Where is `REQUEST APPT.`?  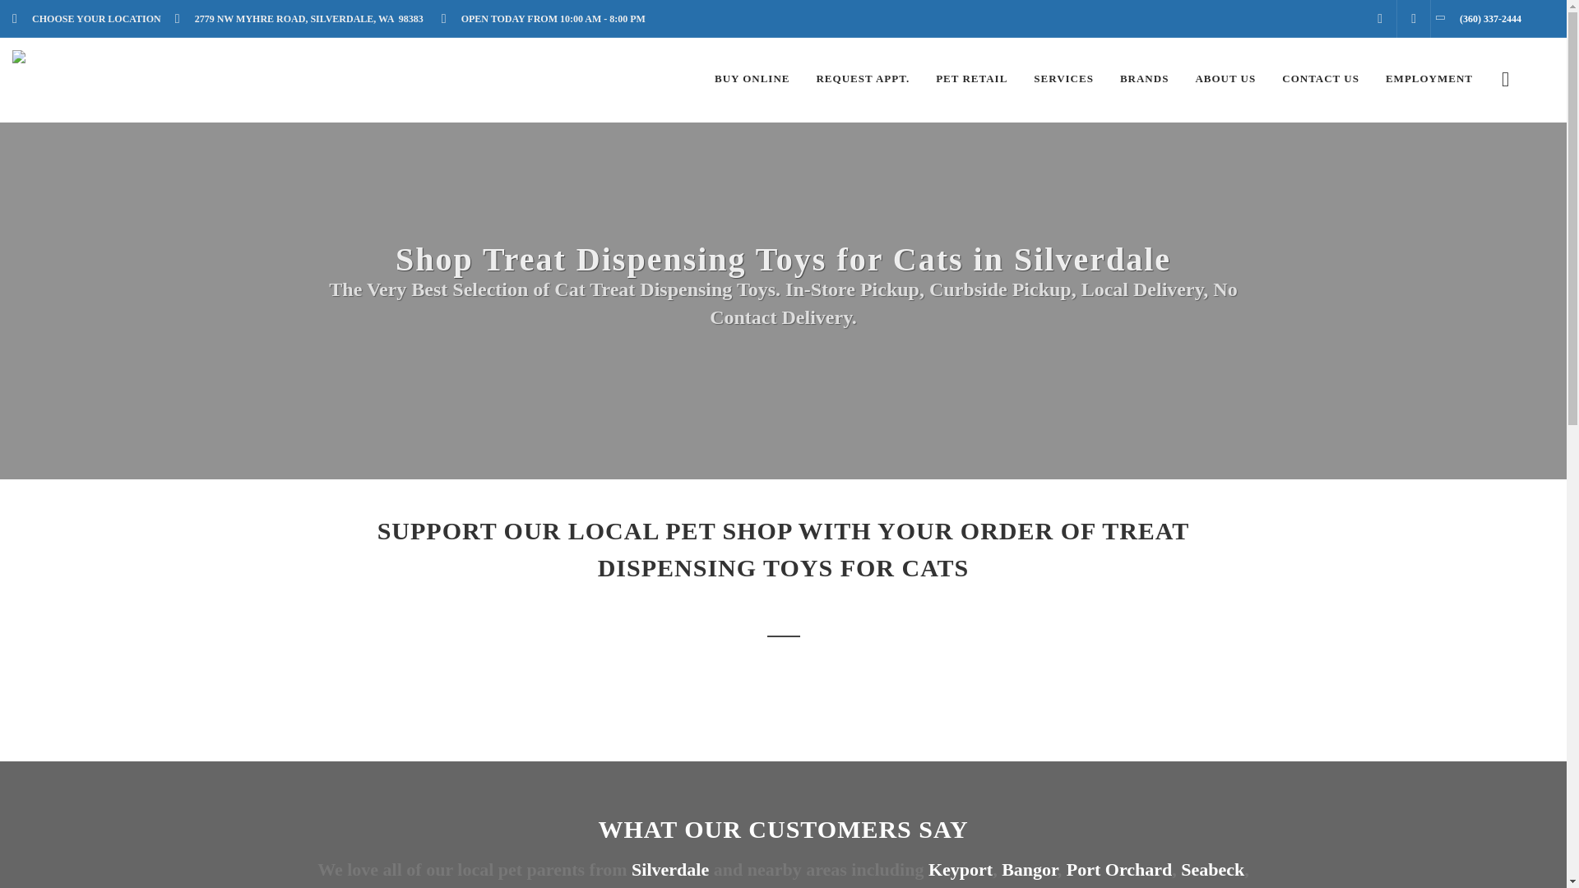 REQUEST APPT. is located at coordinates (863, 79).